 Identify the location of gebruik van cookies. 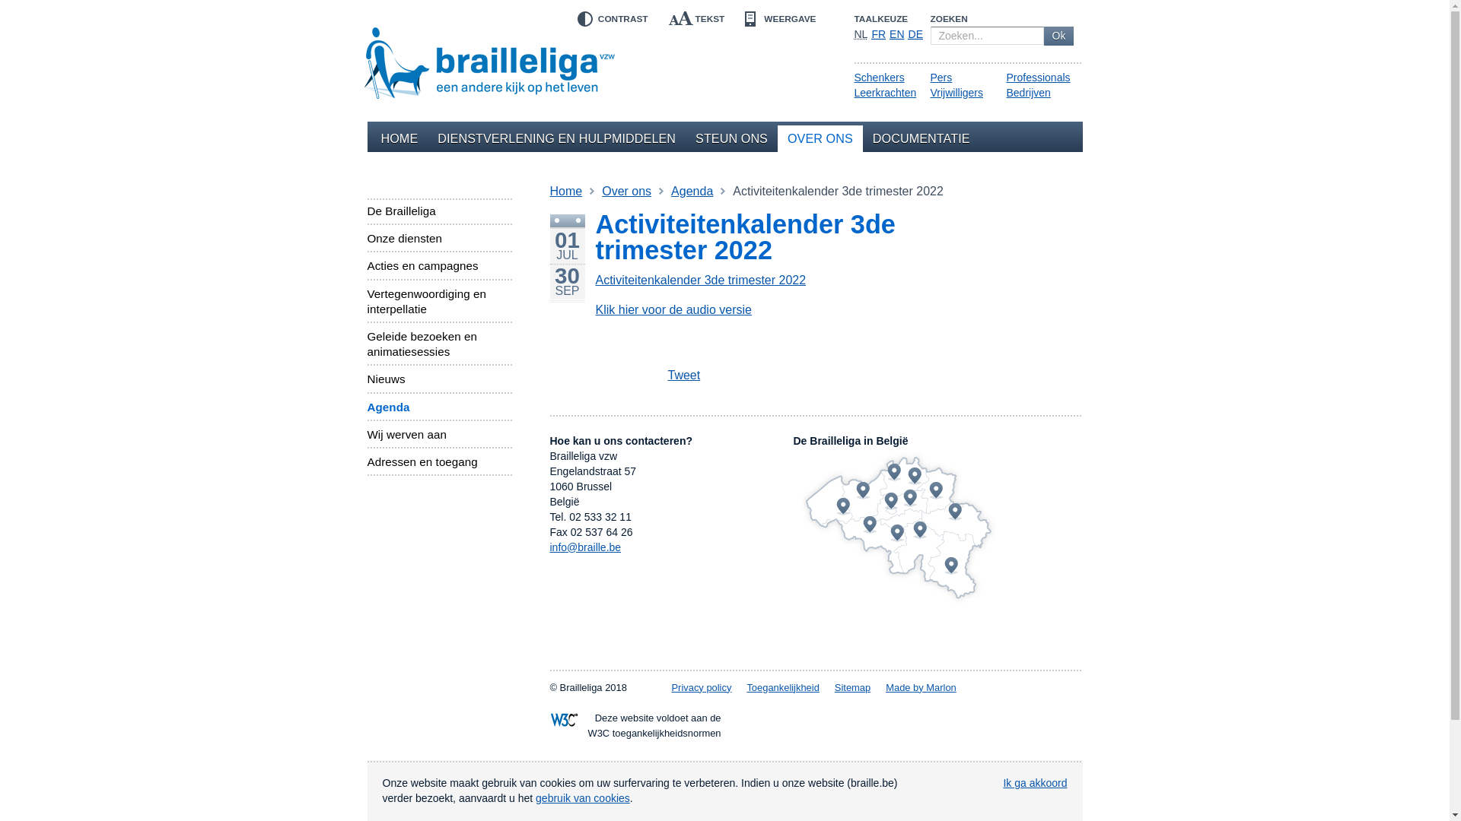
(583, 798).